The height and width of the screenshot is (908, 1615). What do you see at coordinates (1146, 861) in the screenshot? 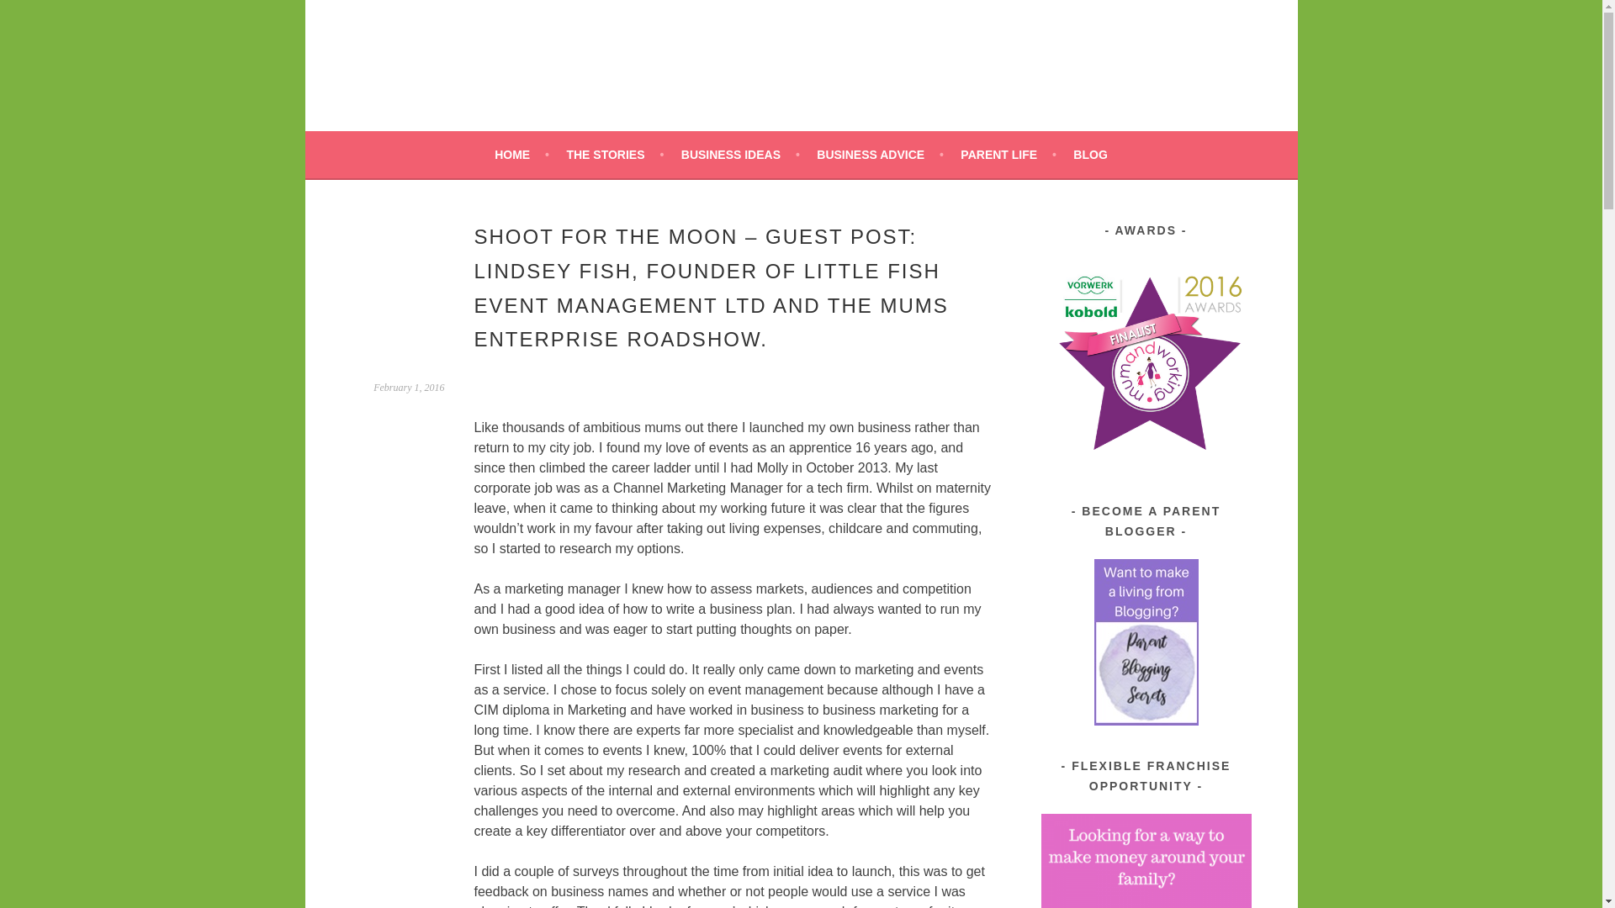
I see `Flexible Franchise opportunity` at bounding box center [1146, 861].